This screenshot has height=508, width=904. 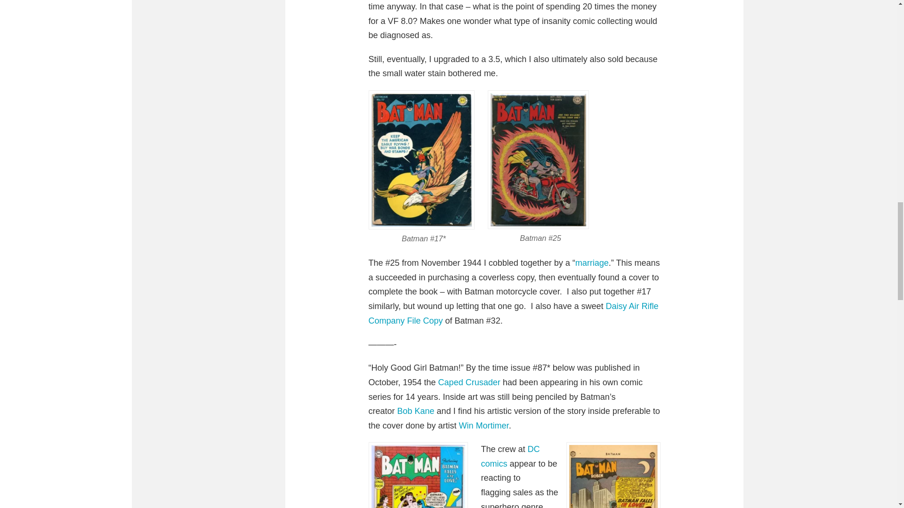 I want to click on Daisy Air Rifle Company File Copy, so click(x=513, y=313).